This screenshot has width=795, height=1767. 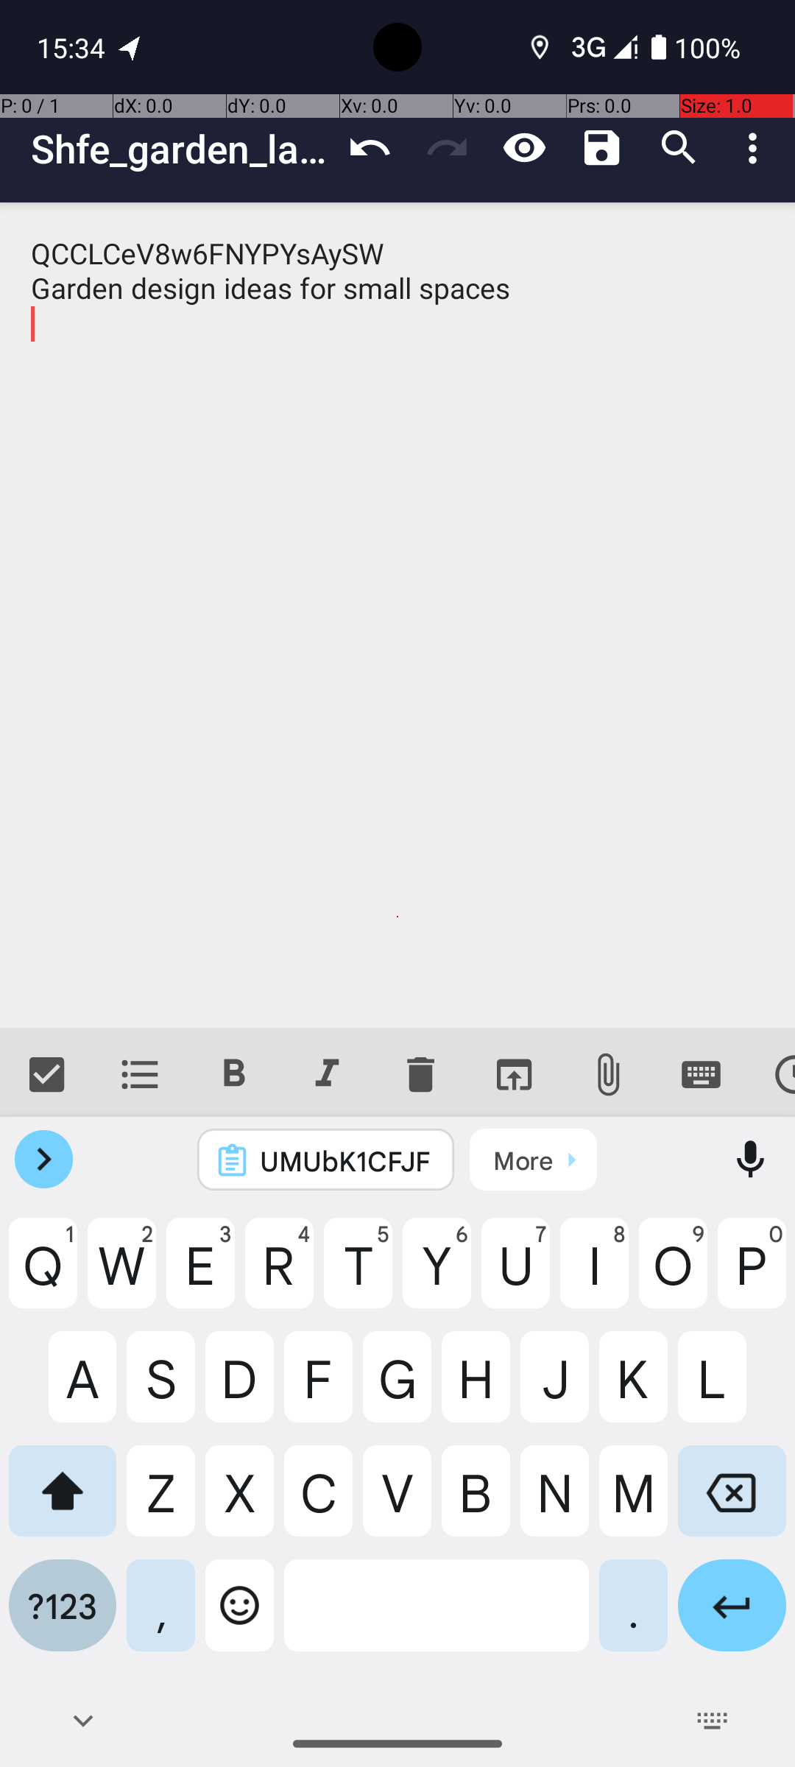 I want to click on N, so click(x=555, y=1502).